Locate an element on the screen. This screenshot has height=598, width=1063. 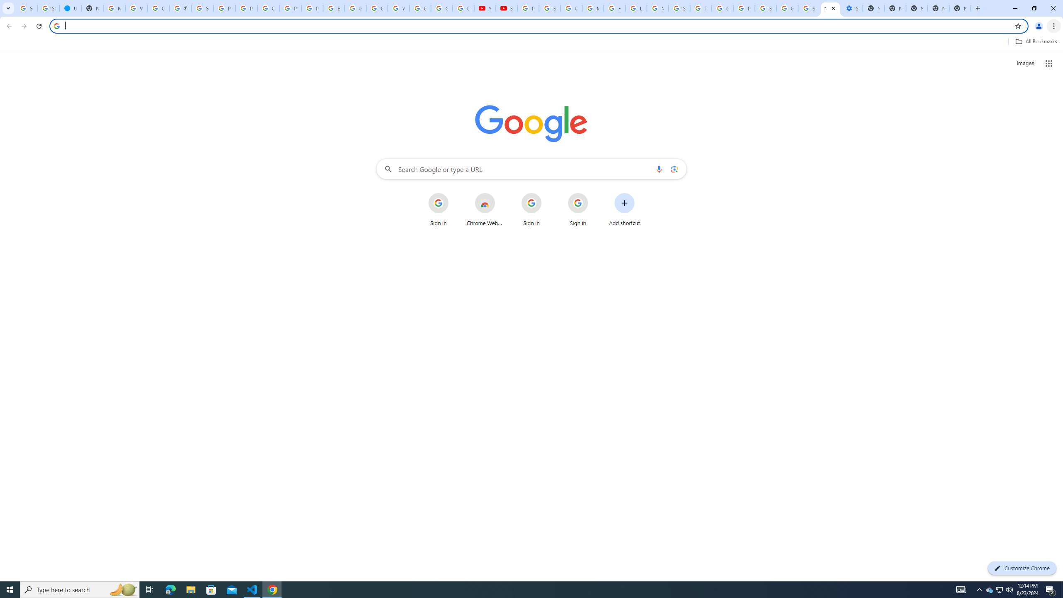
Subscriptions - YouTube is located at coordinates (507, 8).